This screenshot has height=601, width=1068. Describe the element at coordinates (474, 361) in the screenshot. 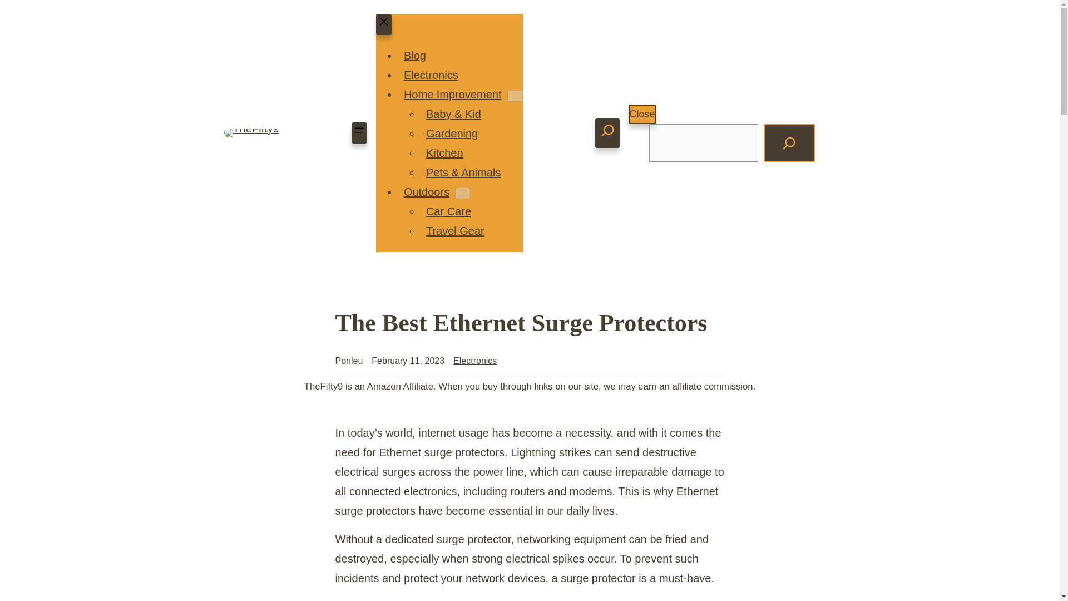

I see `Electronics` at that location.